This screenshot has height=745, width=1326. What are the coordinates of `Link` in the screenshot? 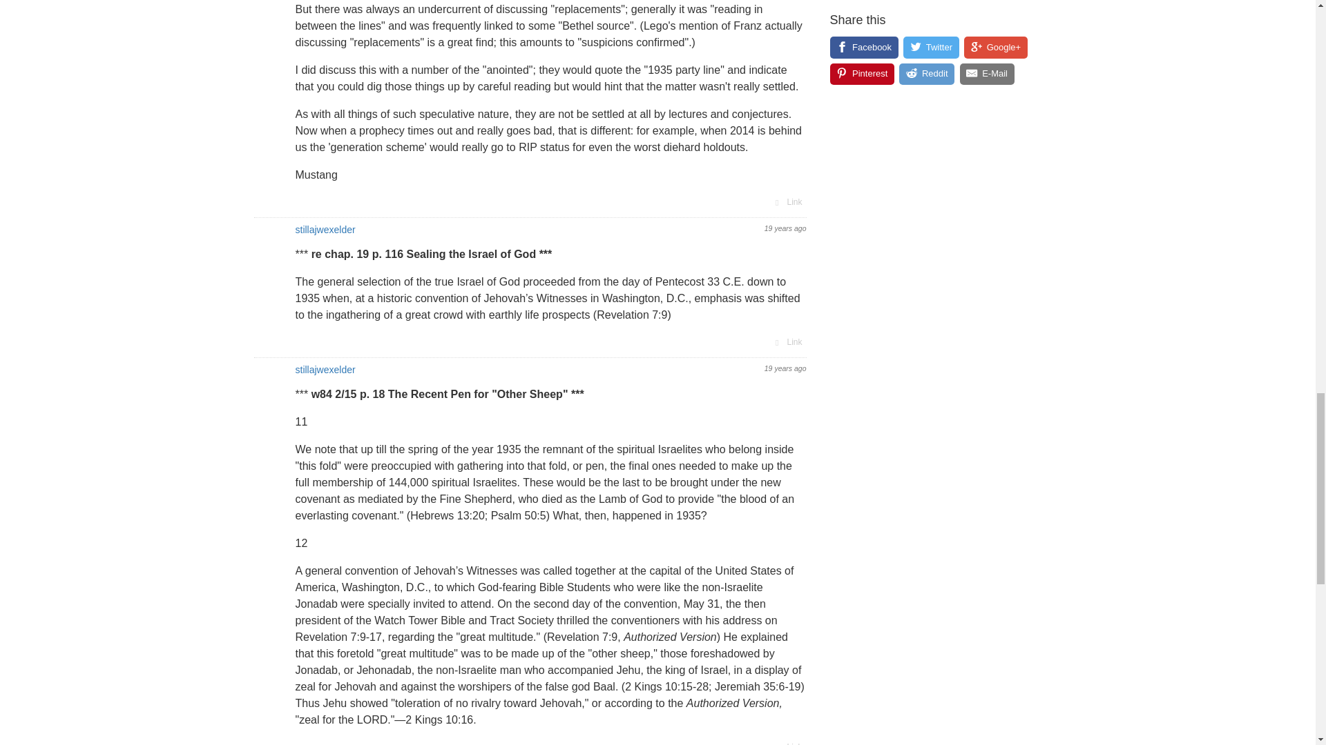 It's located at (787, 742).